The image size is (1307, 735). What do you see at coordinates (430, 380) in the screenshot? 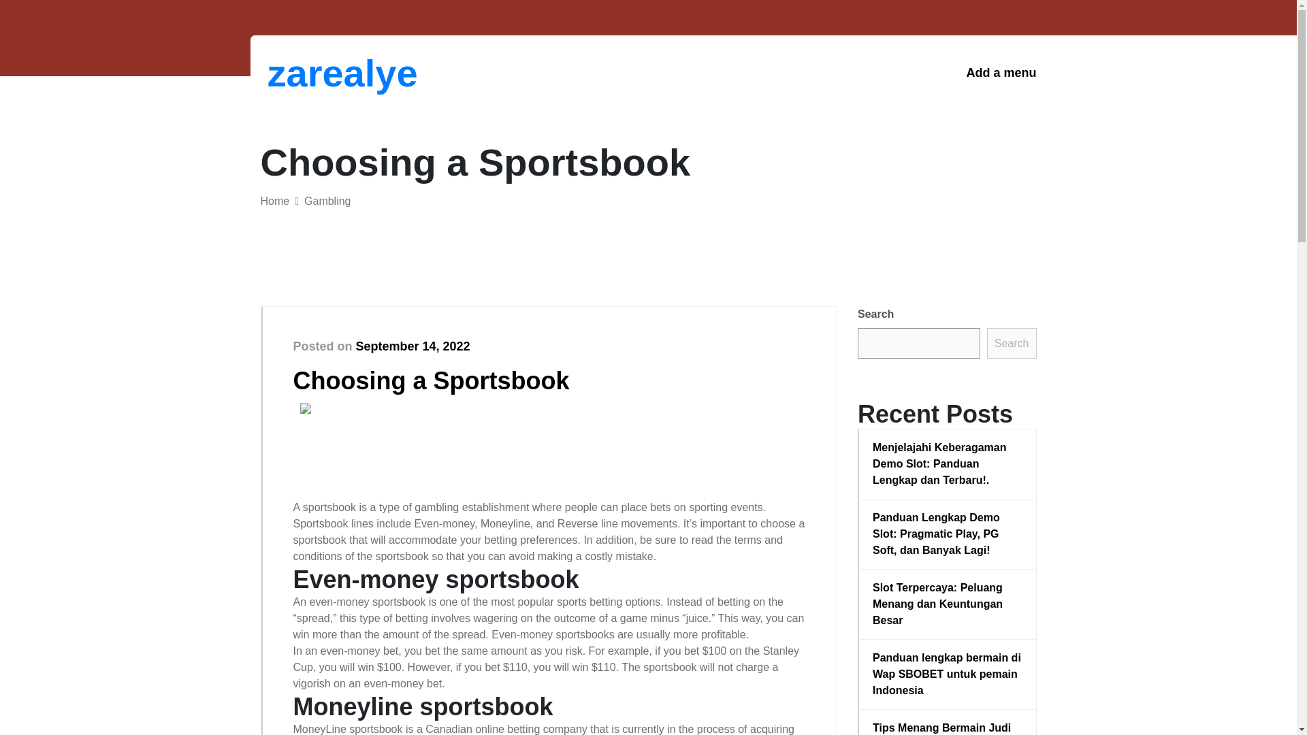
I see `Choosing a Sportsbook` at bounding box center [430, 380].